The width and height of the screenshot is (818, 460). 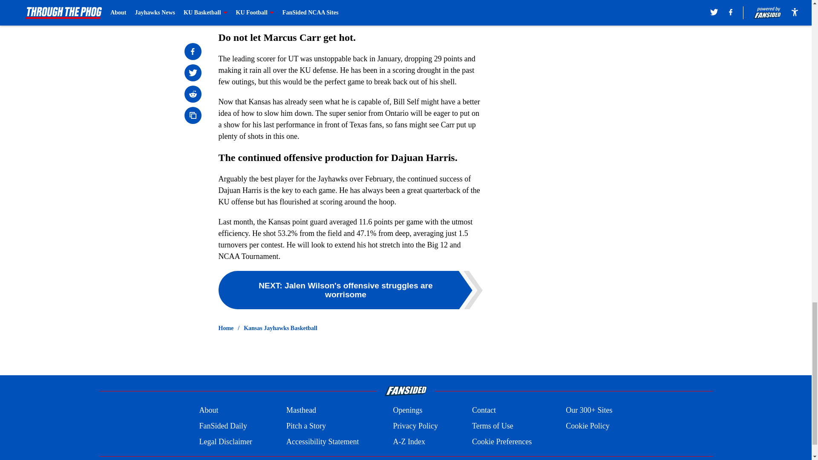 I want to click on NEXT: Jalen Wilson's offensive struggles are worrisome, so click(x=350, y=290).